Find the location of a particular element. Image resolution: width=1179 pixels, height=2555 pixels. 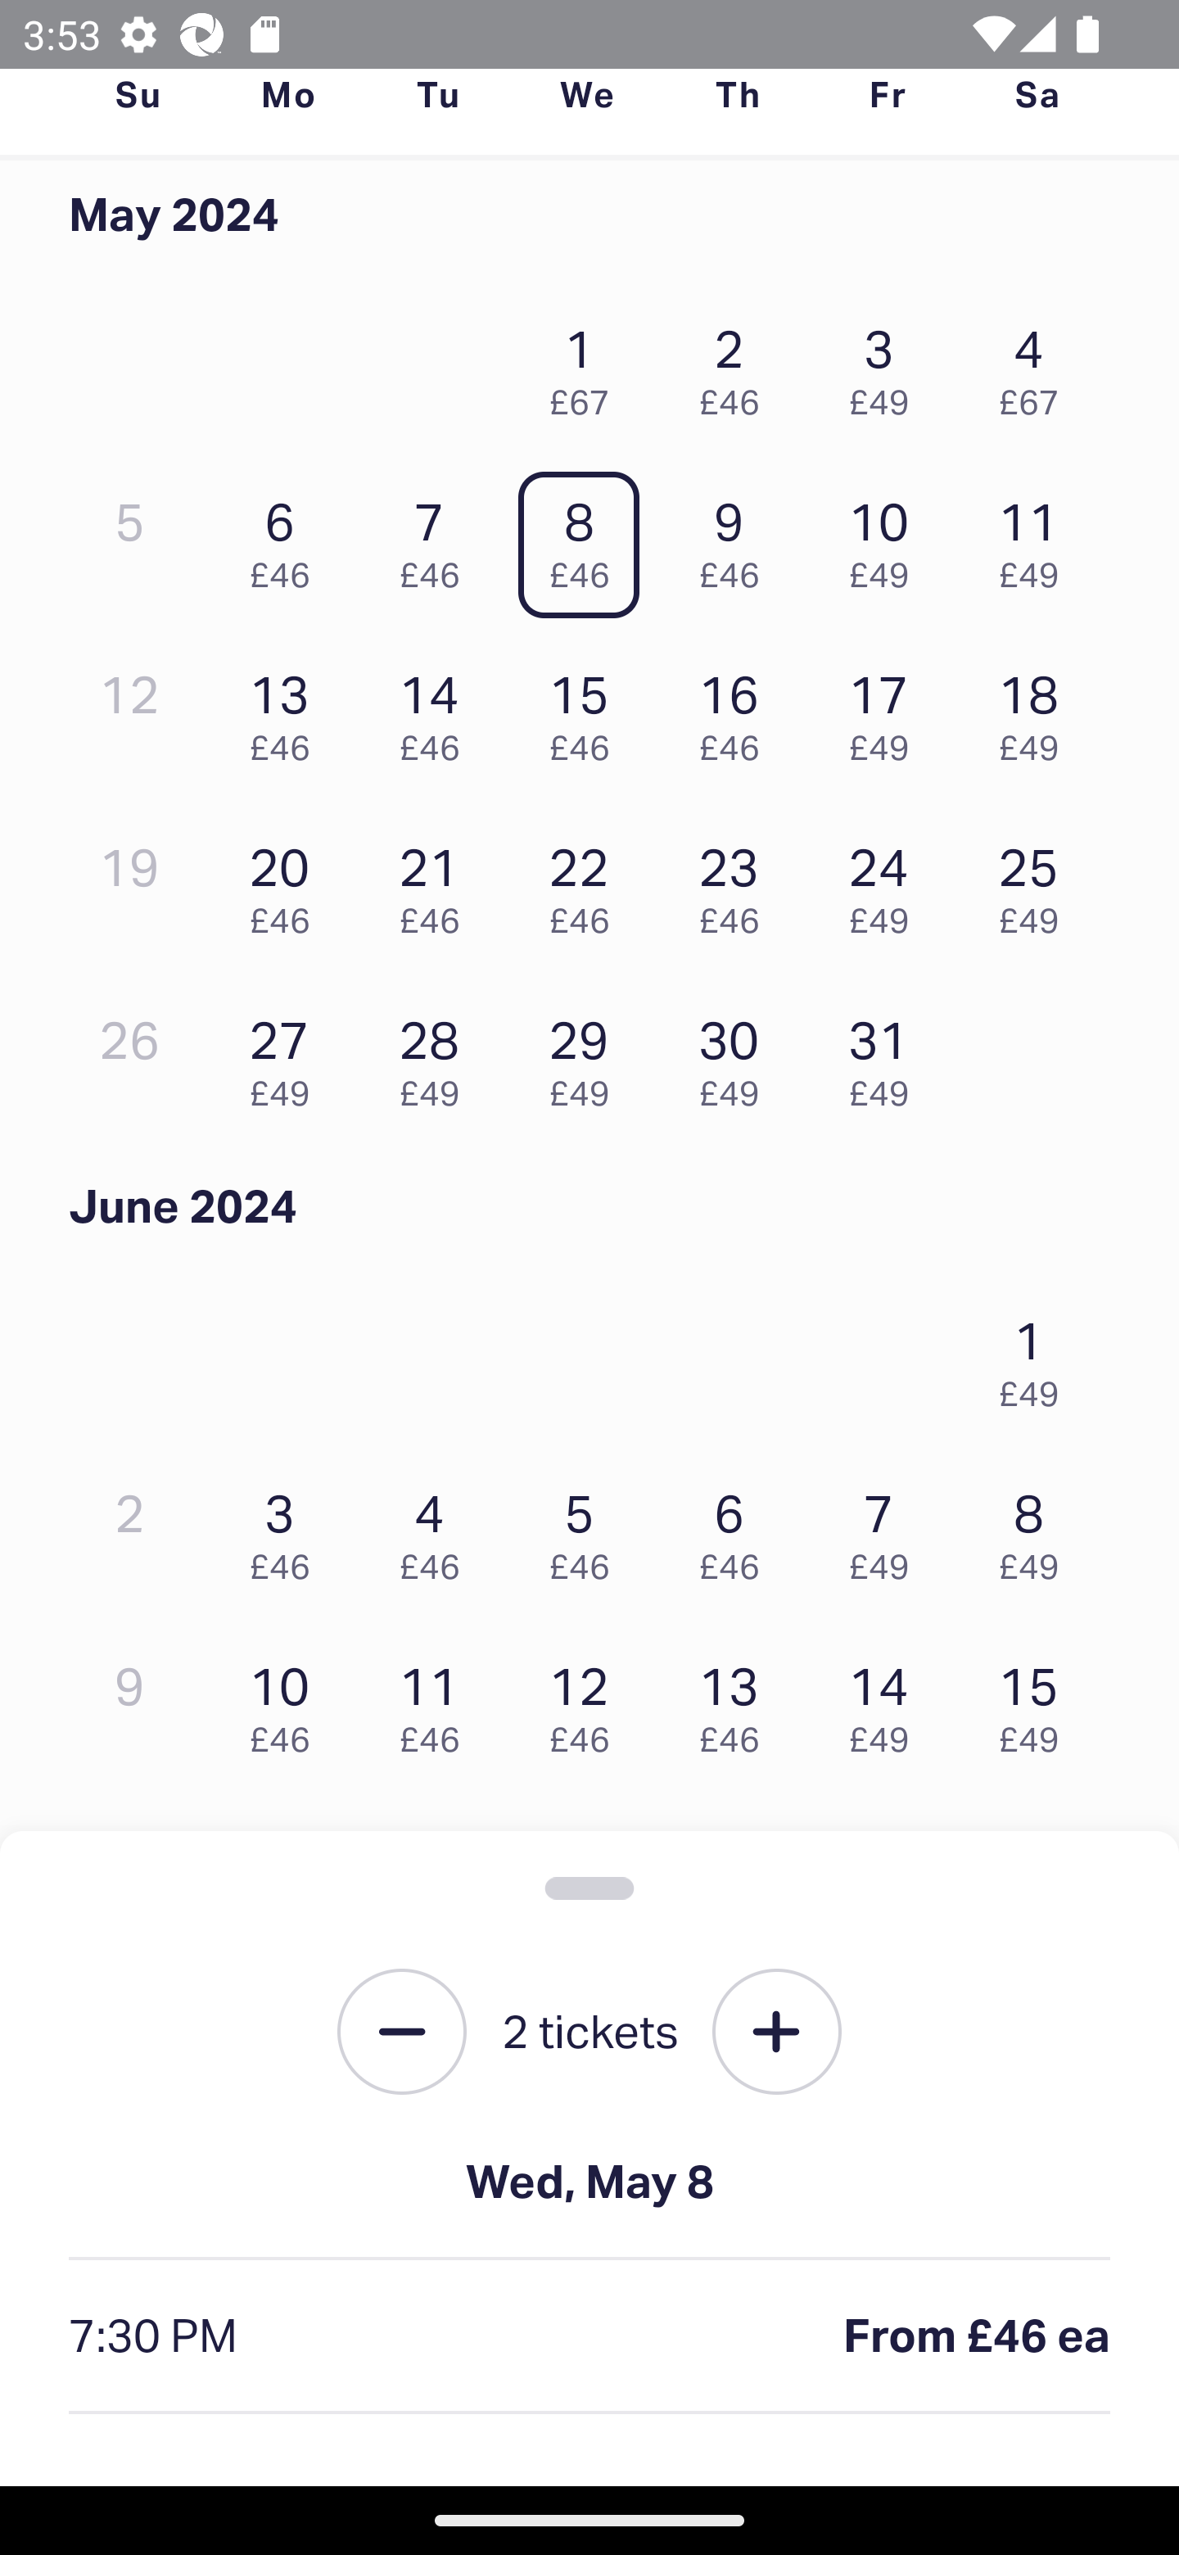

7 £46 is located at coordinates (437, 537).